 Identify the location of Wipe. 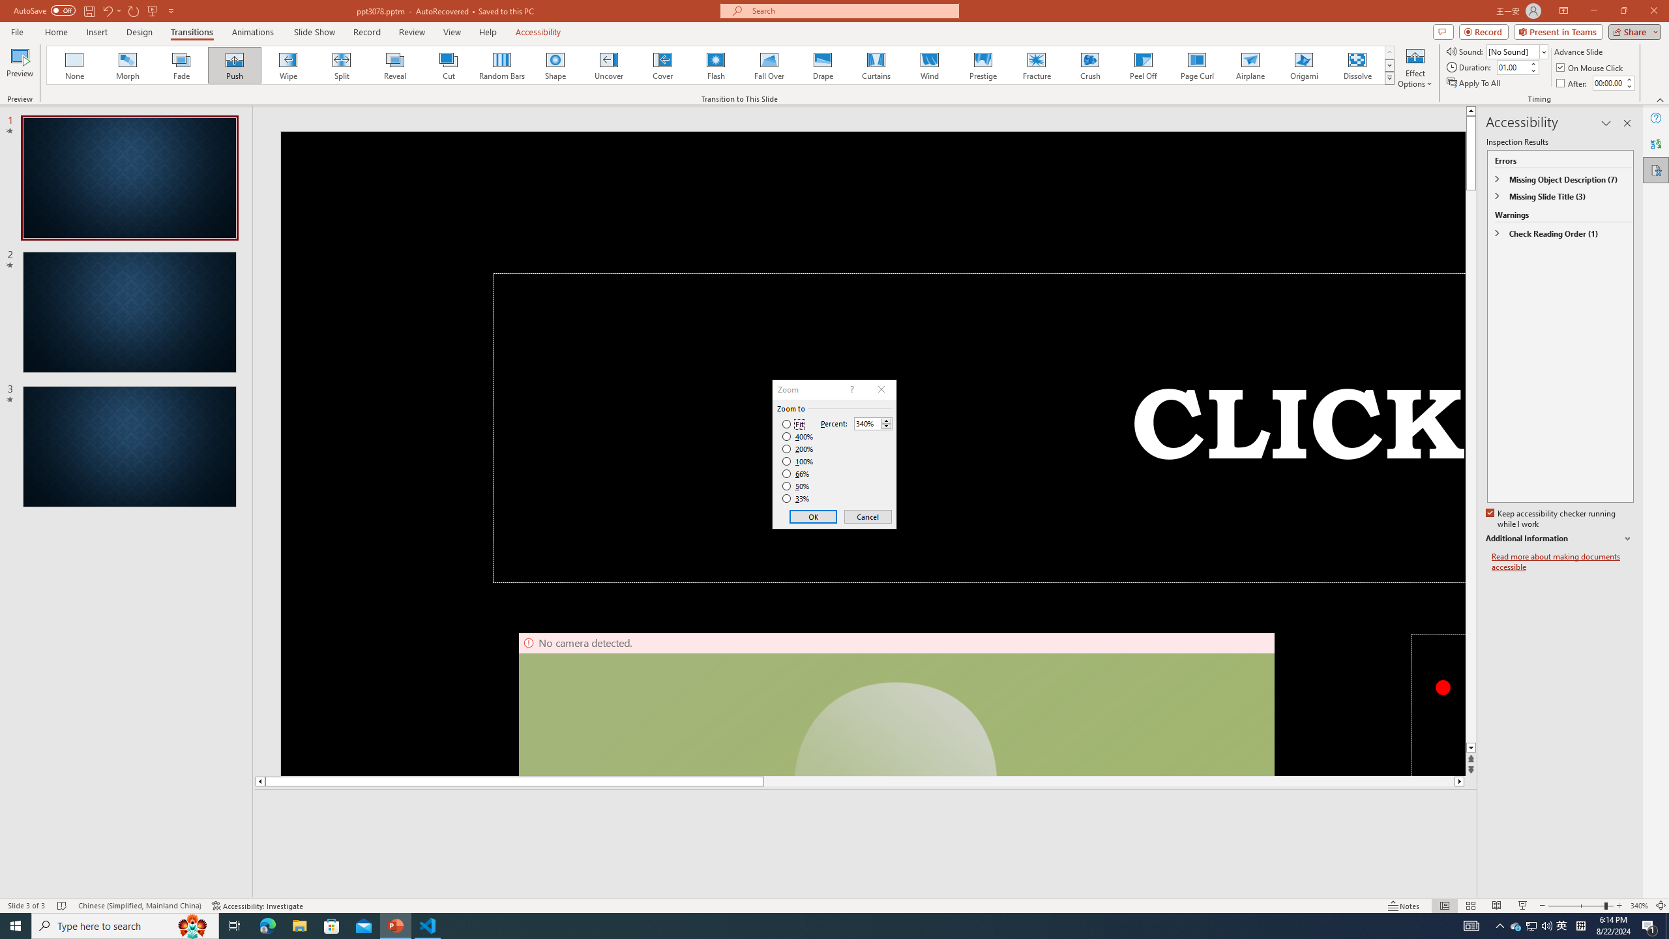
(288, 65).